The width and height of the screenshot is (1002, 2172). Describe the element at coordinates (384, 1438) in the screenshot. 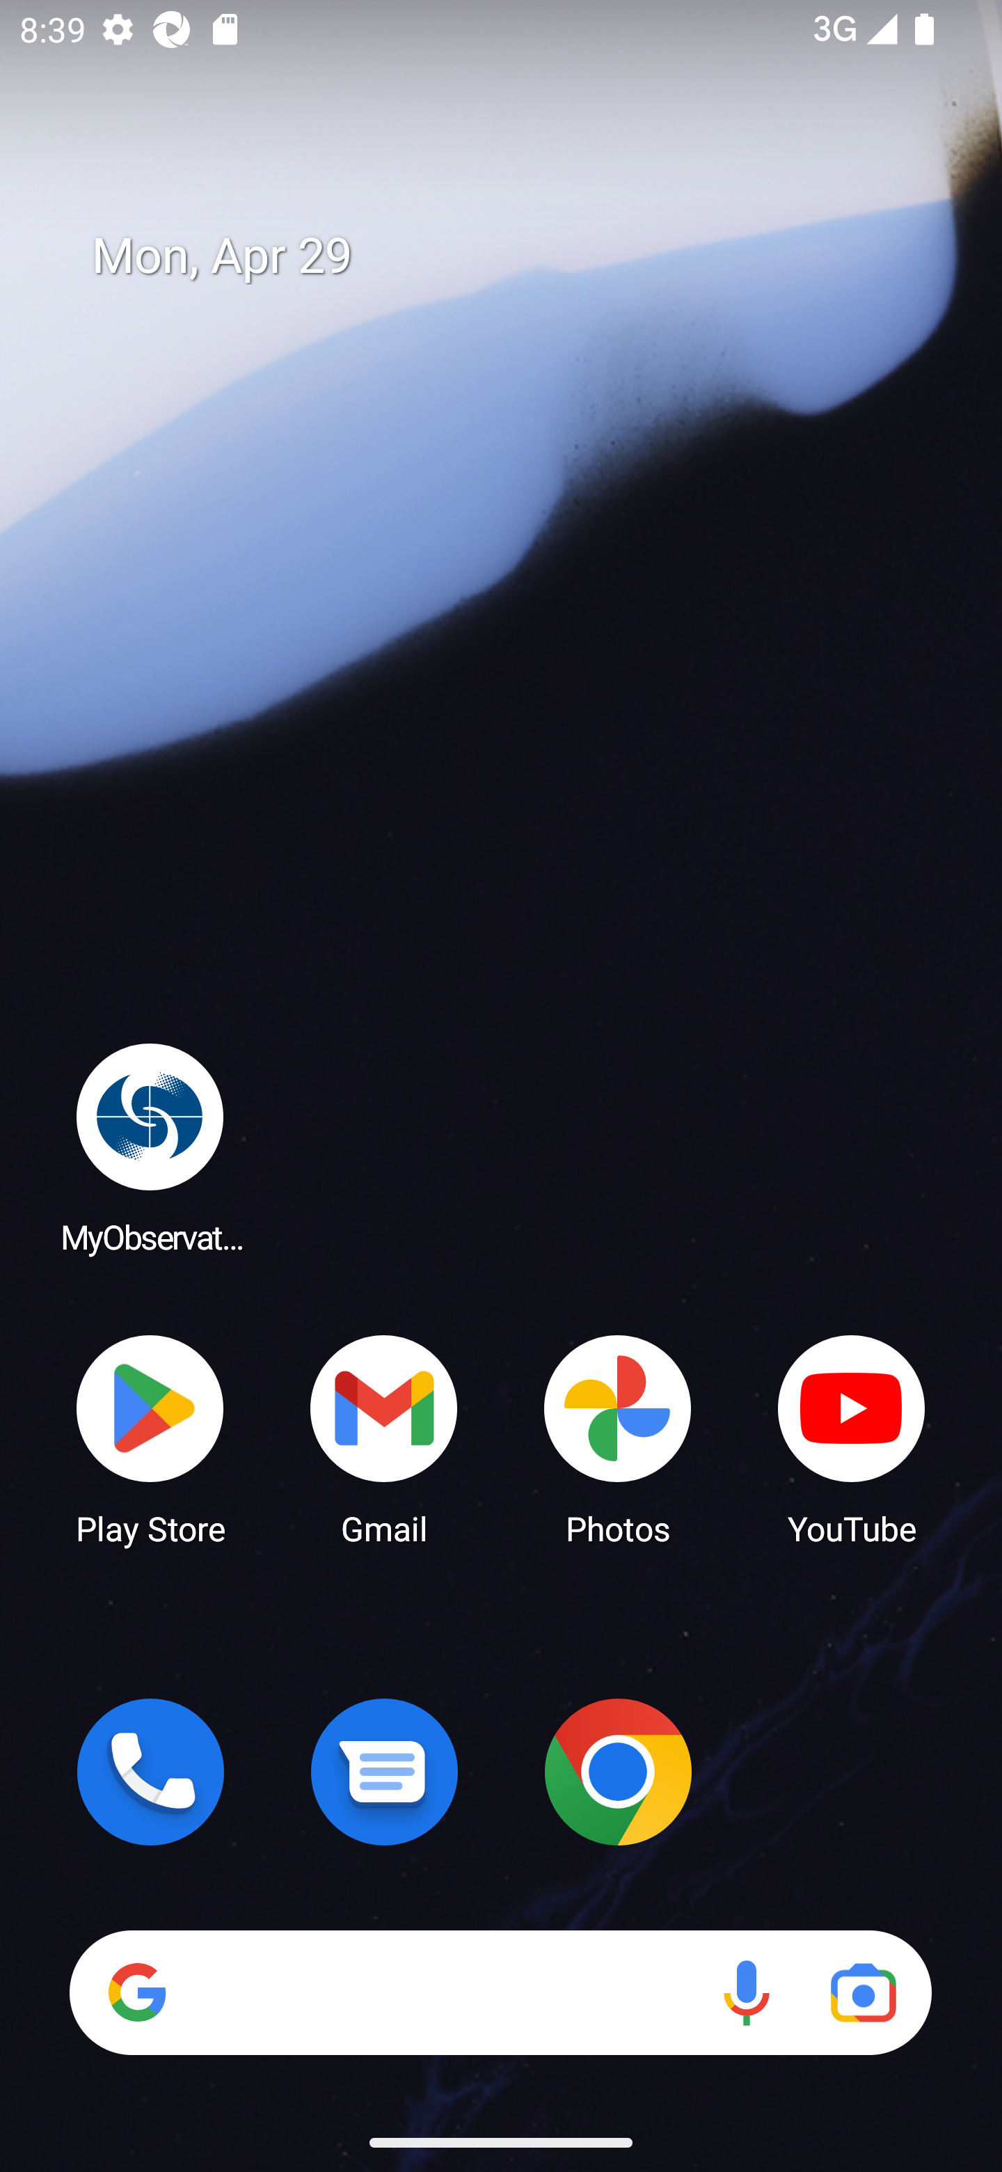

I see `Gmail` at that location.